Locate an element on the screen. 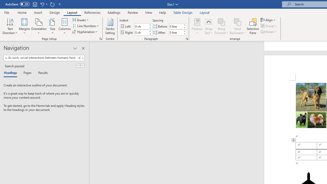  Previous Result is located at coordinates (78, 65).